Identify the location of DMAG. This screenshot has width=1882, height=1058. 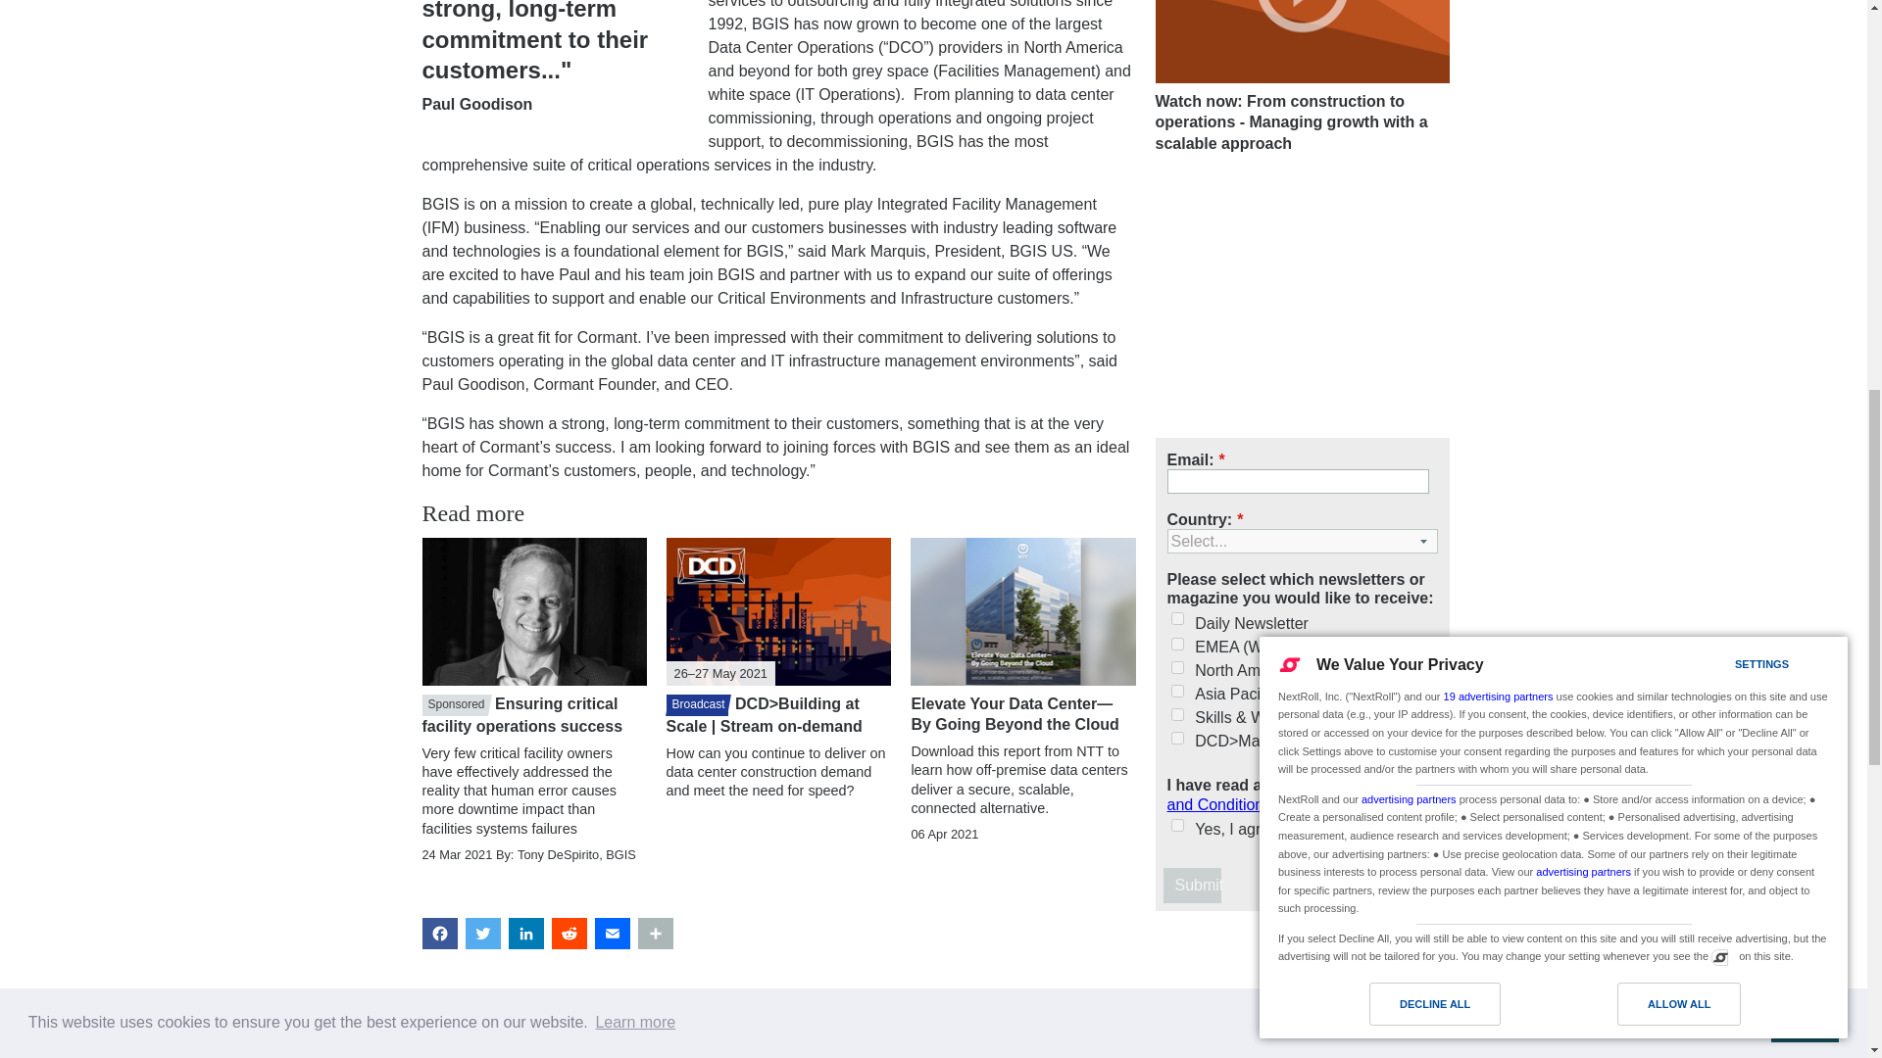
(1176, 739).